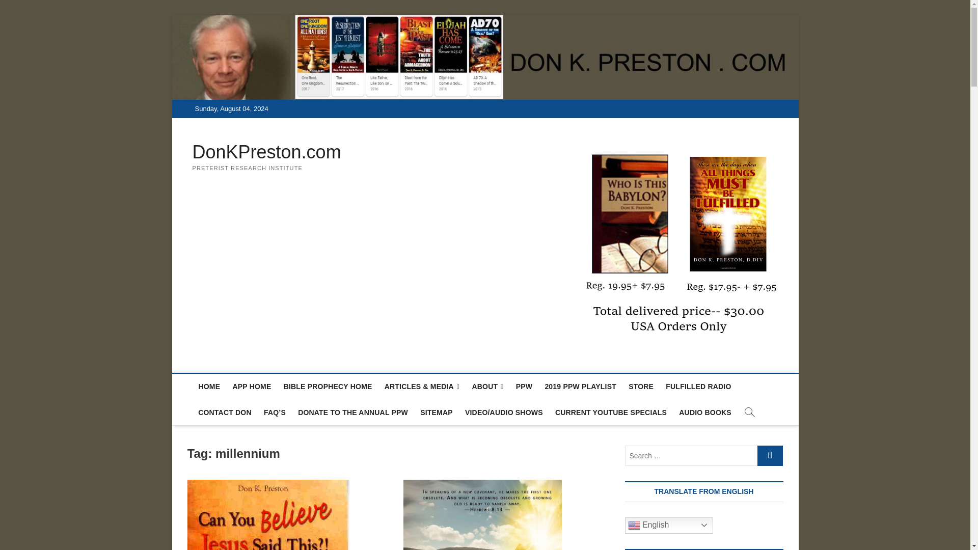 Image resolution: width=978 pixels, height=550 pixels. What do you see at coordinates (487, 387) in the screenshot?
I see `ABOUT` at bounding box center [487, 387].